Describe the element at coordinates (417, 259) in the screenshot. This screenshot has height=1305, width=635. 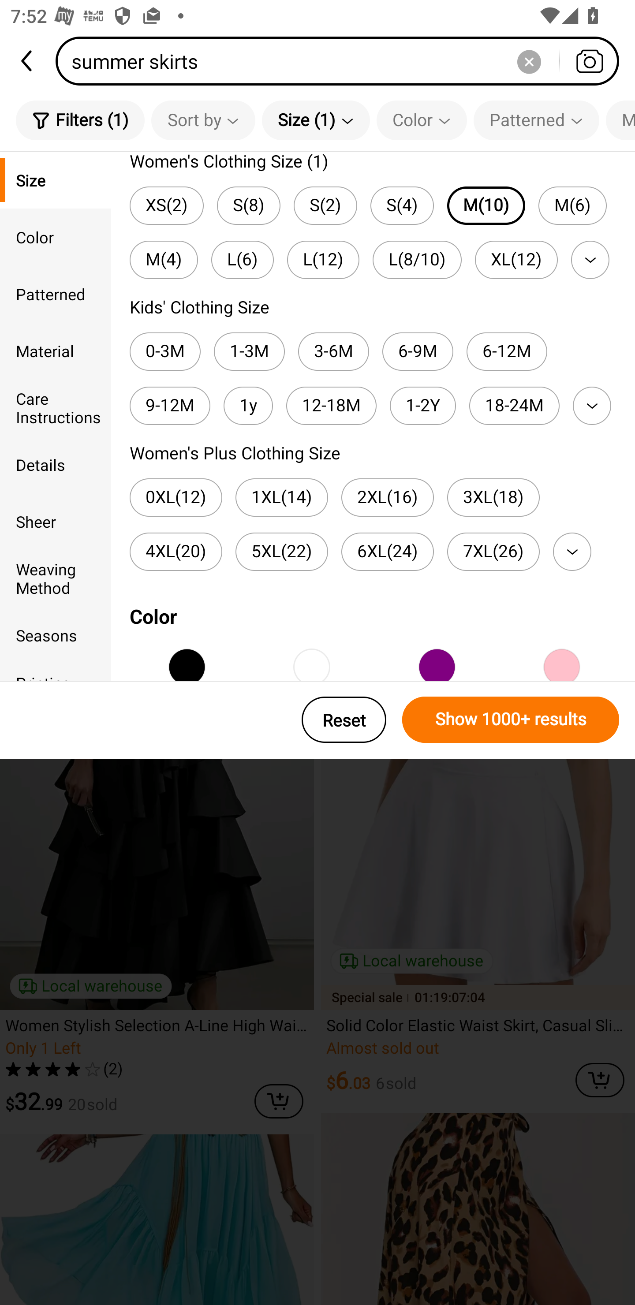
I see `L(8/10)` at that location.